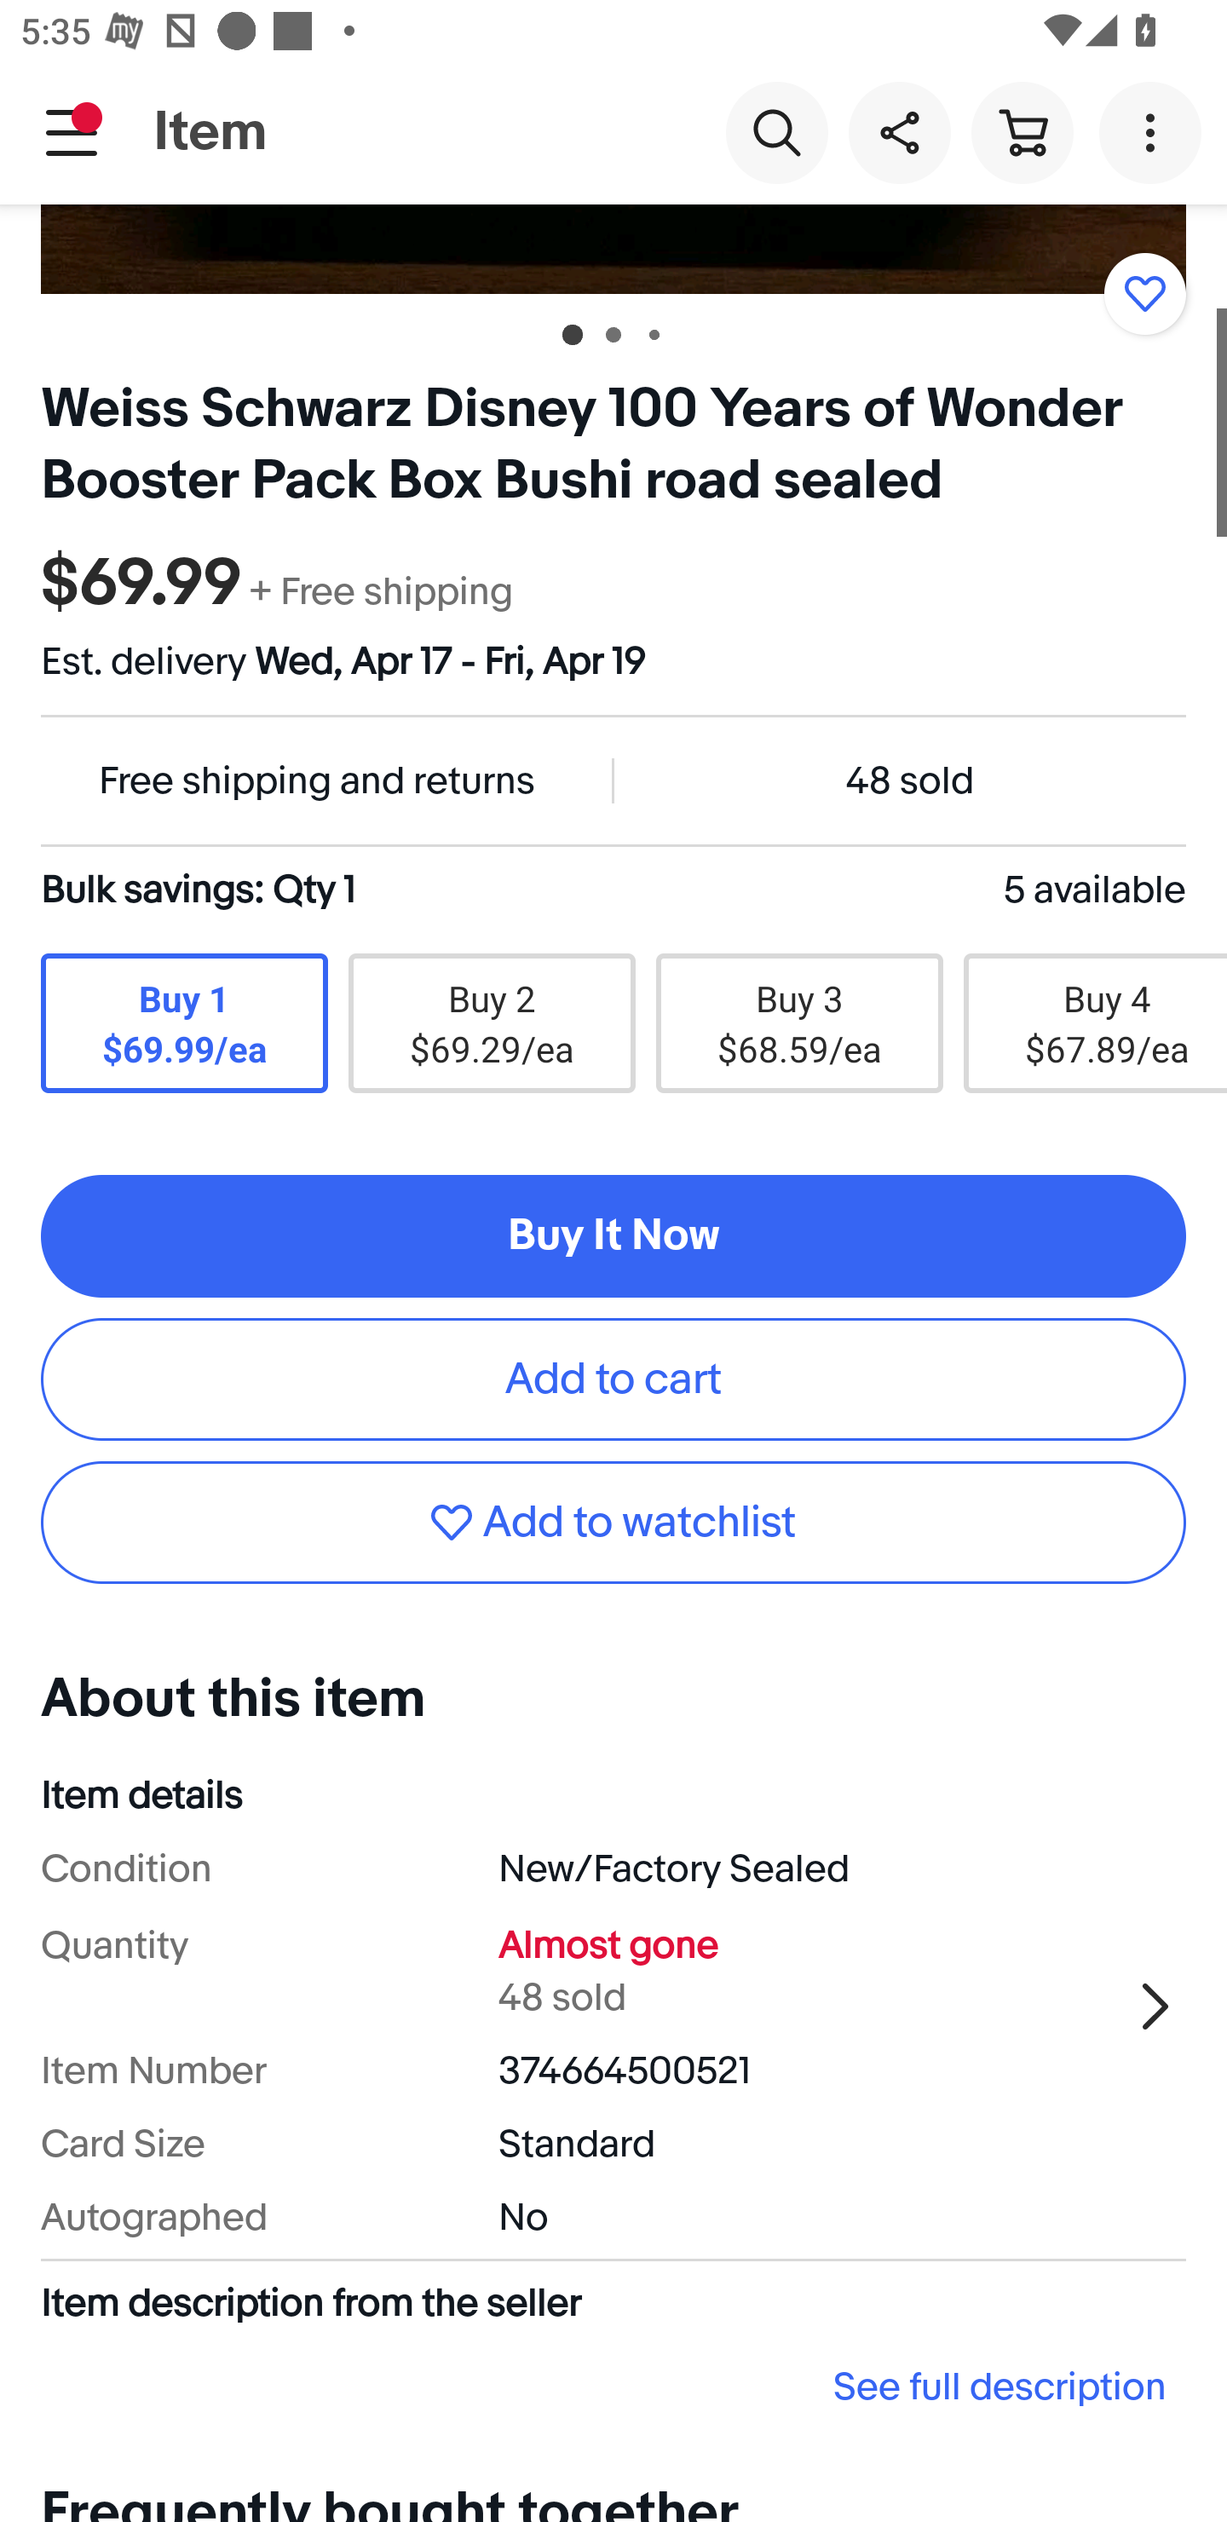  I want to click on Buy 4
$67.89/ea, so click(1095, 1022).